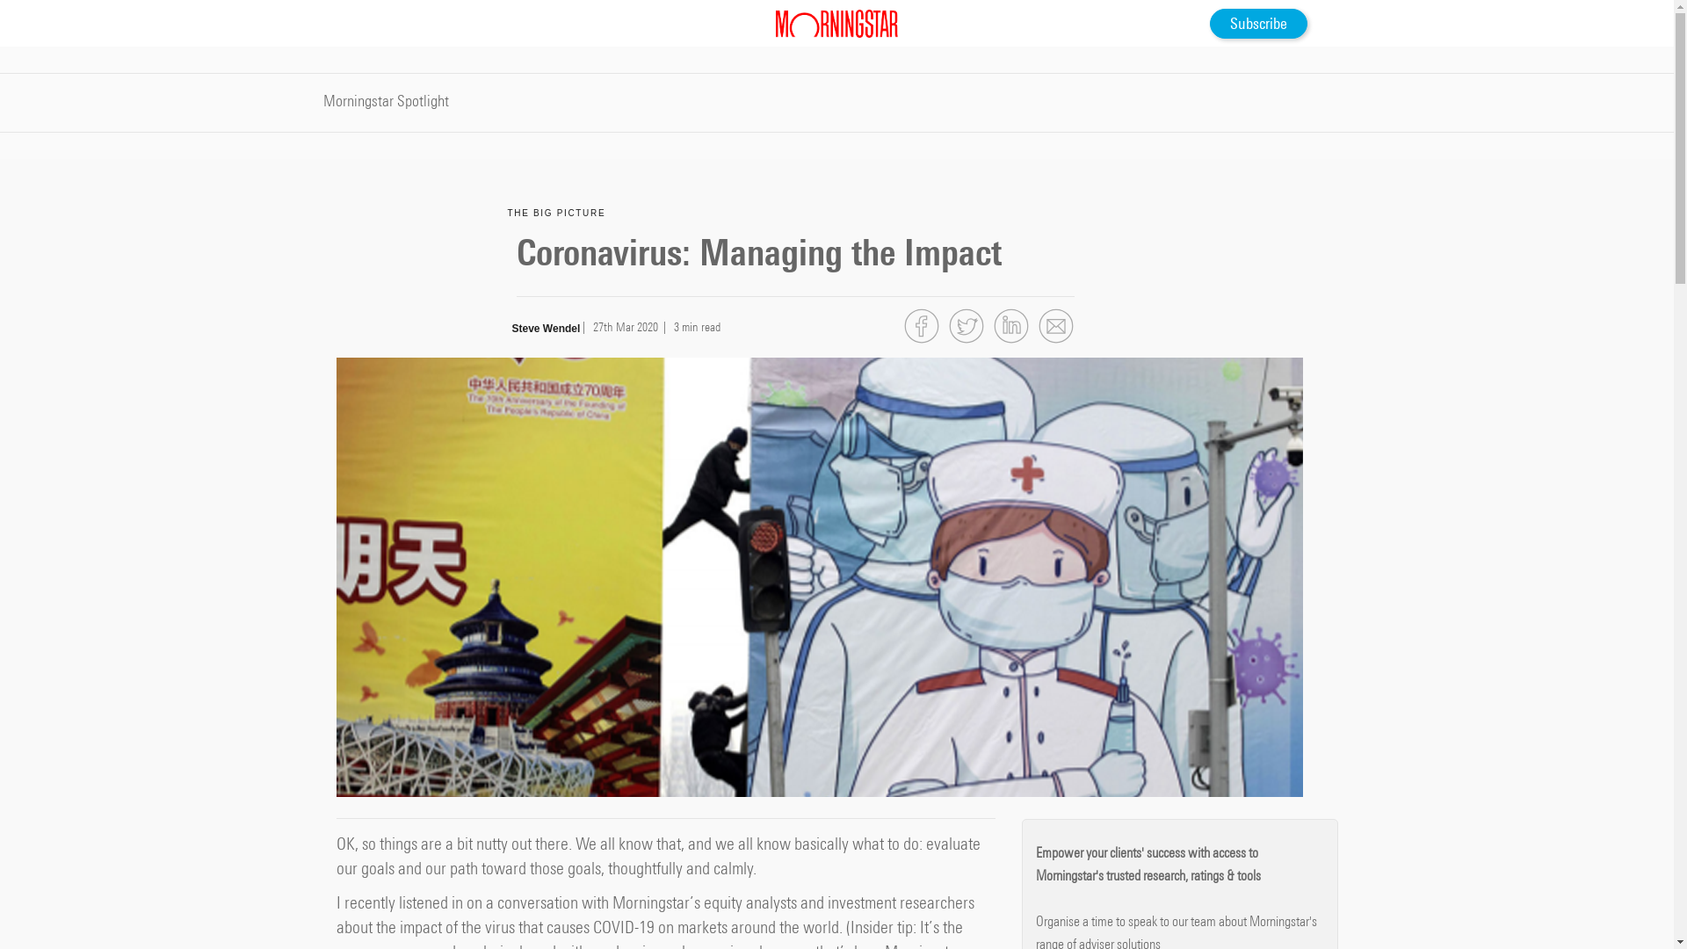 This screenshot has width=1687, height=949. What do you see at coordinates (557, 213) in the screenshot?
I see `THE BIG PICTURE` at bounding box center [557, 213].